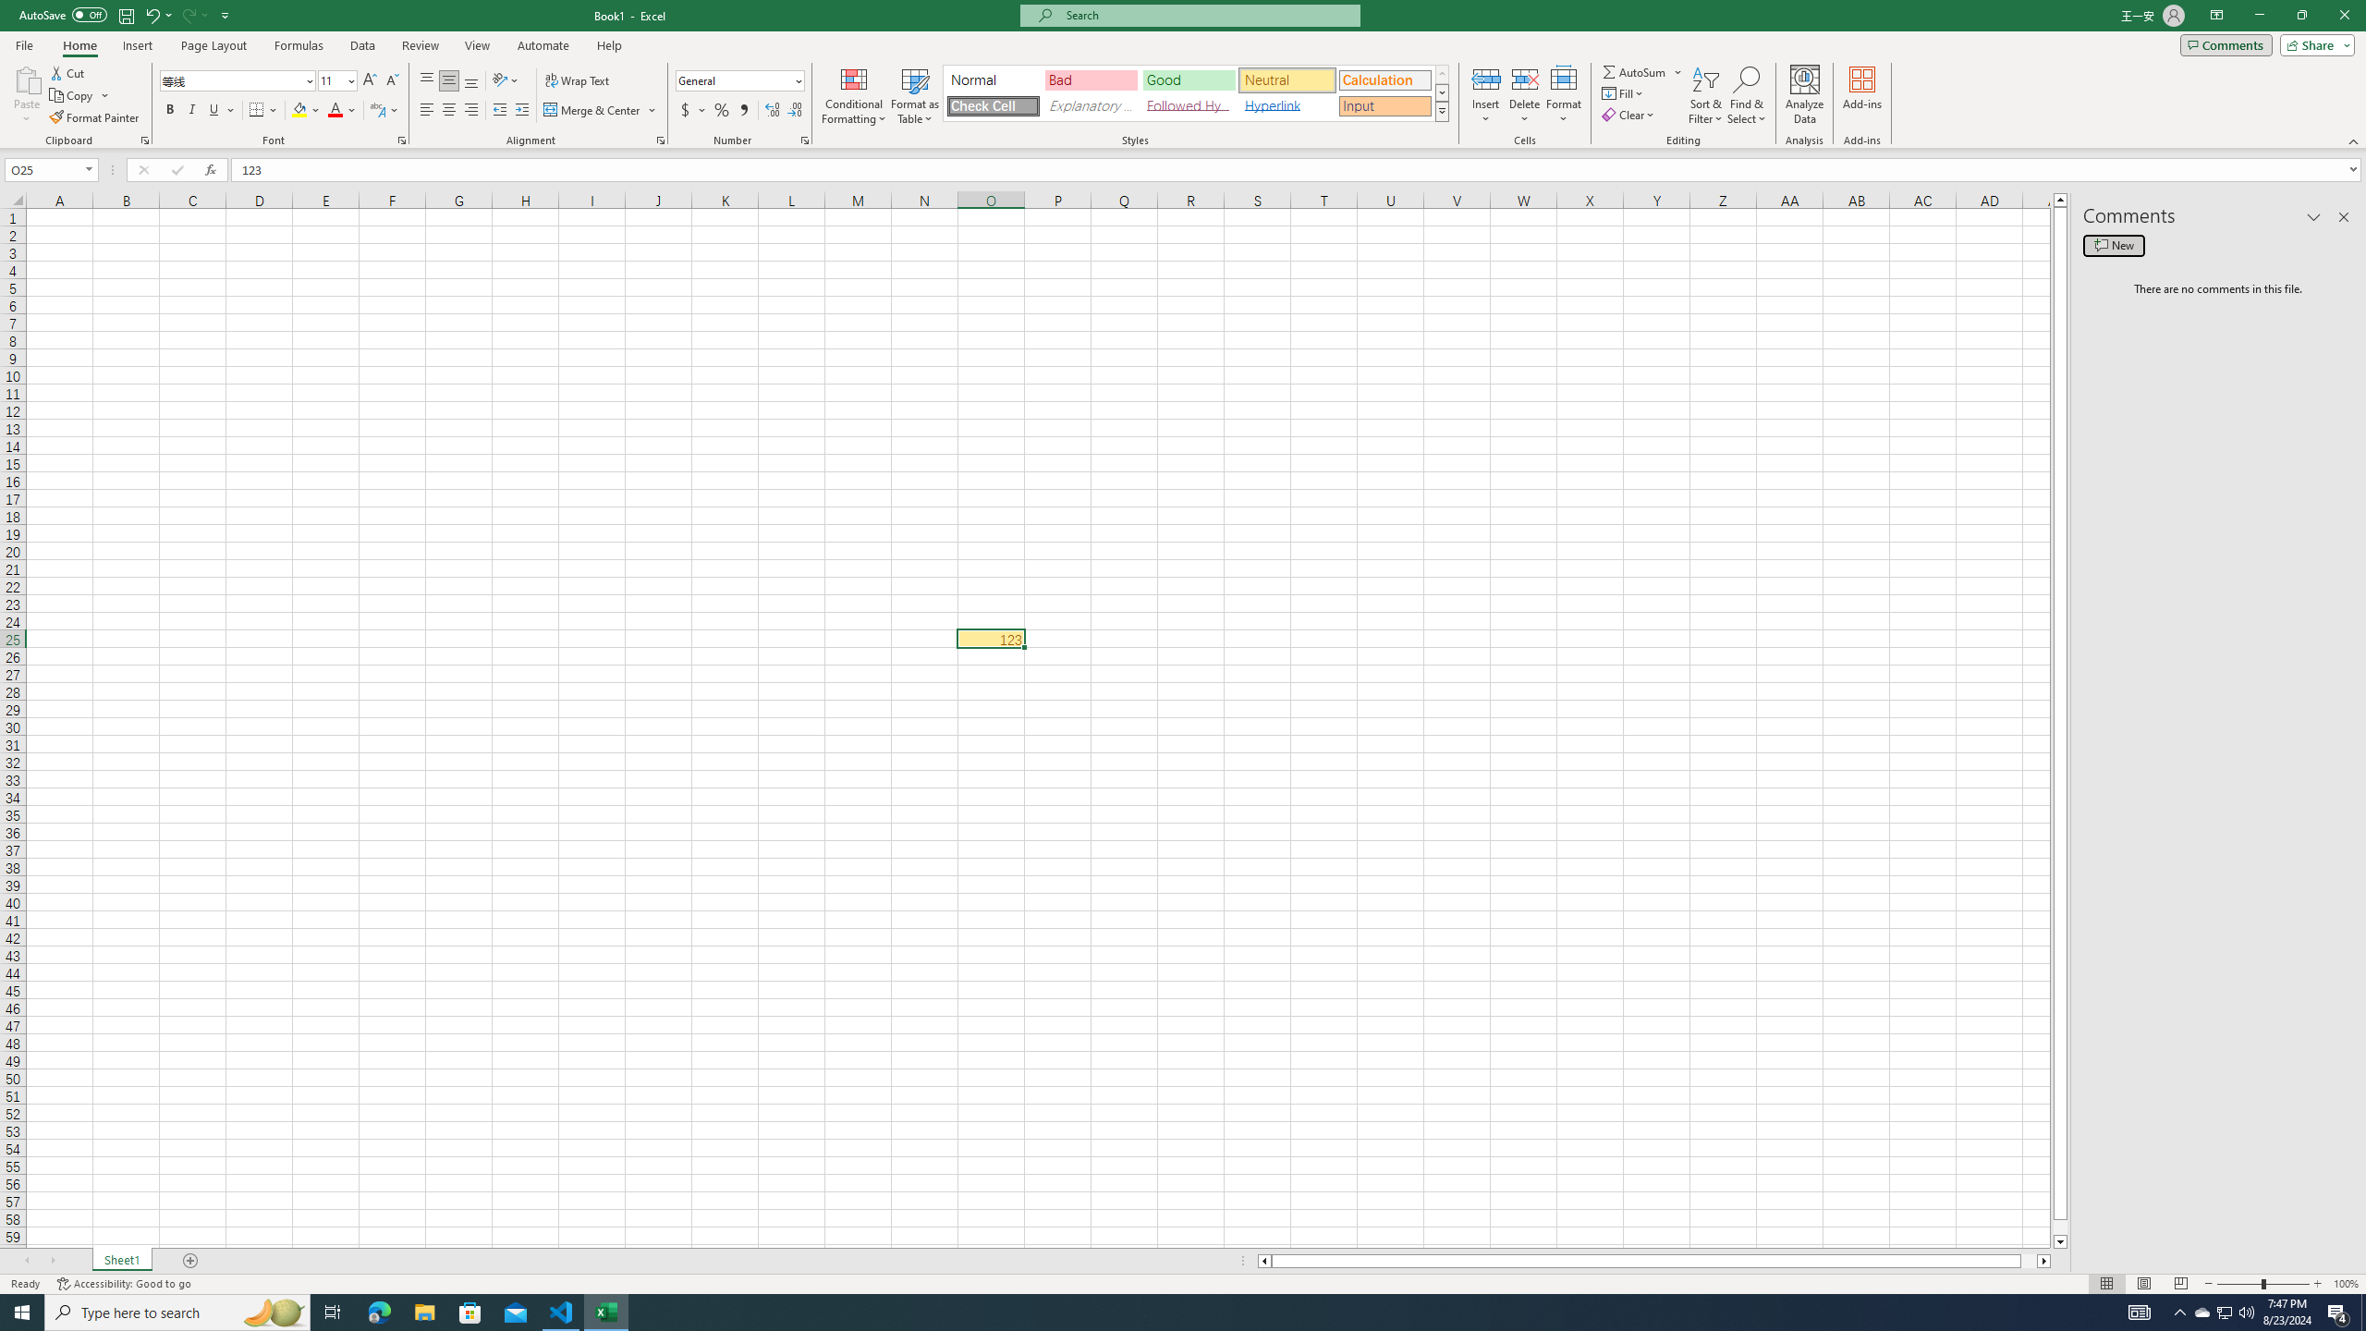  What do you see at coordinates (734, 79) in the screenshot?
I see `Number Format` at bounding box center [734, 79].